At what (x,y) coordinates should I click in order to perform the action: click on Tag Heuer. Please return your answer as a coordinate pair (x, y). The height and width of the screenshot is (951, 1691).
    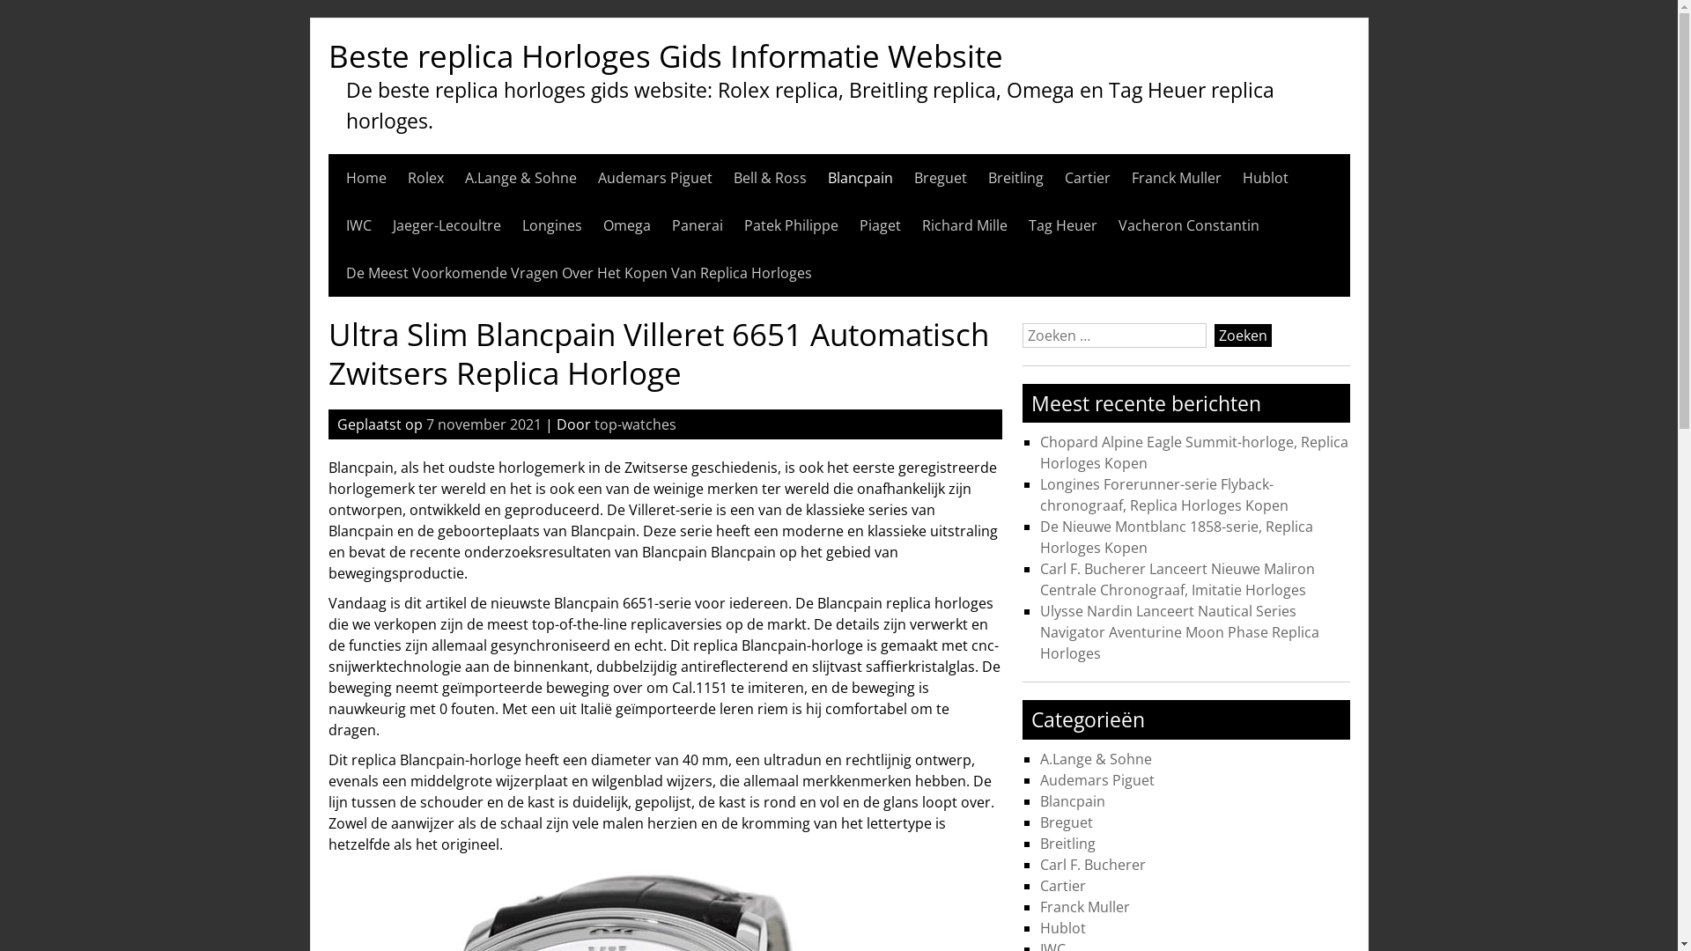
    Looking at the image, I should click on (1063, 225).